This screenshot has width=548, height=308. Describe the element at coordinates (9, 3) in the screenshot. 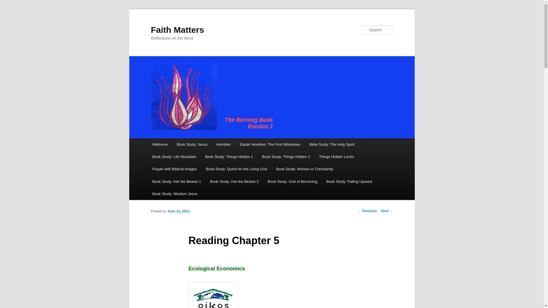

I see `Search` at that location.